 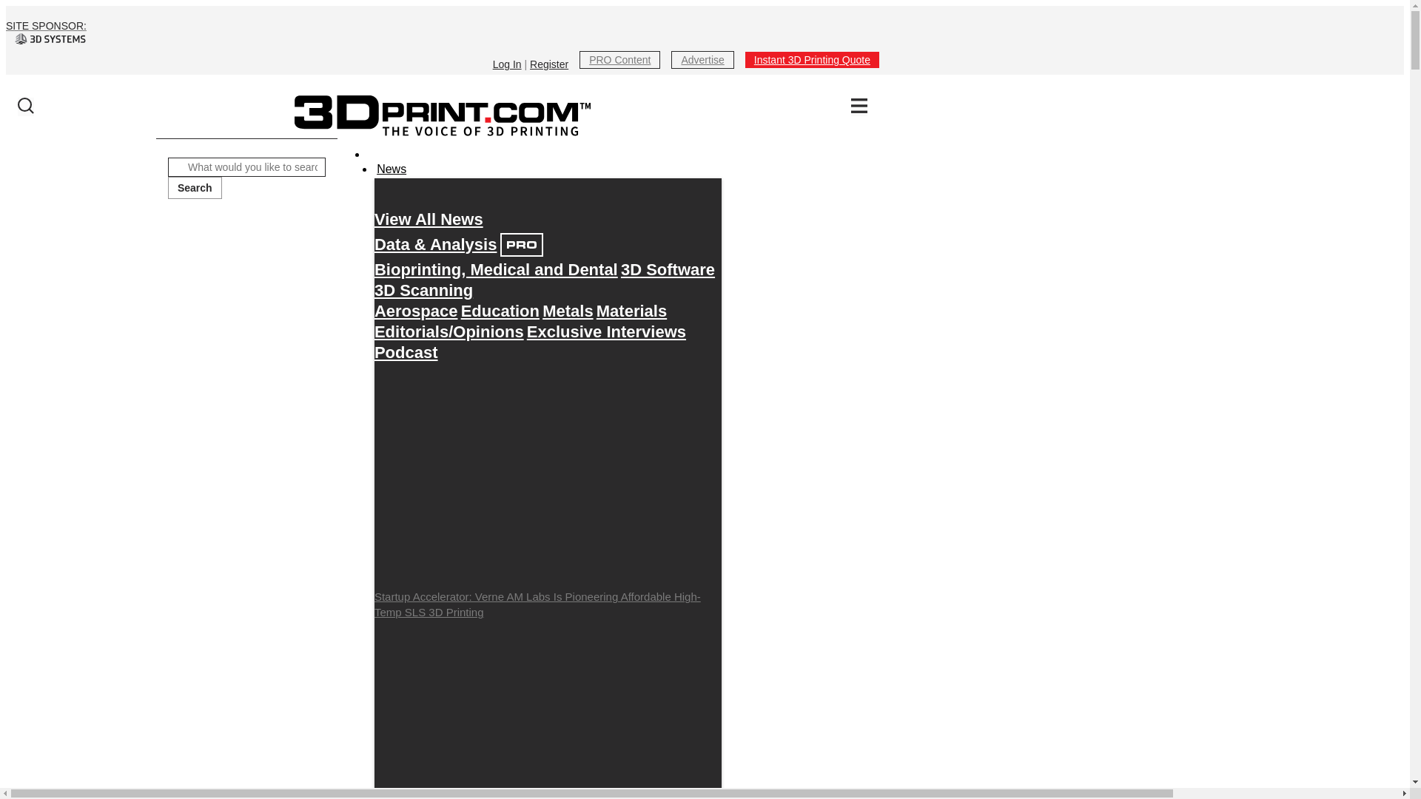 I want to click on Advertise, so click(x=702, y=59).